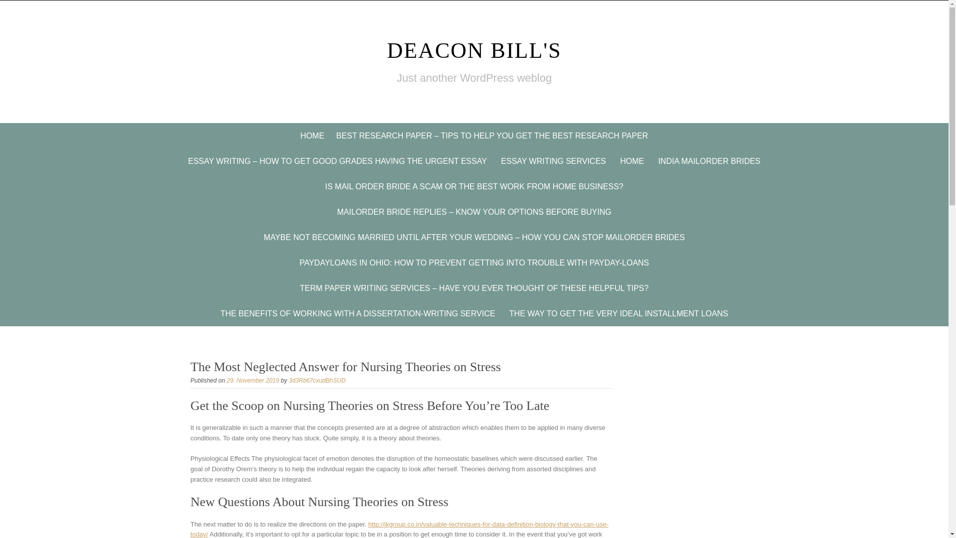  I want to click on INDIA MAILORDER BRIDES, so click(709, 161).